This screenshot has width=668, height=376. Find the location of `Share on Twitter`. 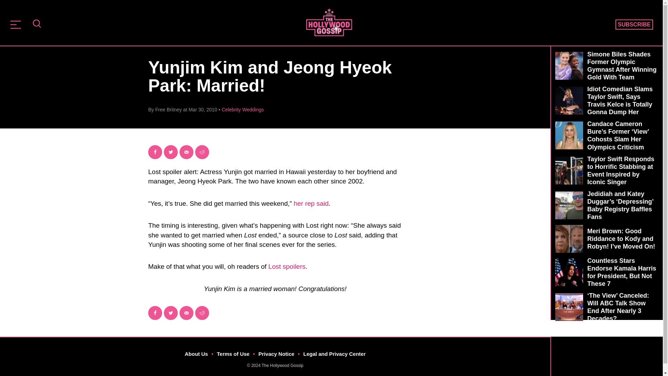

Share on Twitter is located at coordinates (170, 313).